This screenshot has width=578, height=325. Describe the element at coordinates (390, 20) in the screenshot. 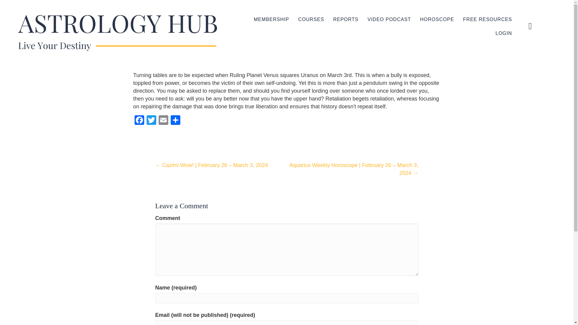

I see `VIDEO PODCAST` at that location.